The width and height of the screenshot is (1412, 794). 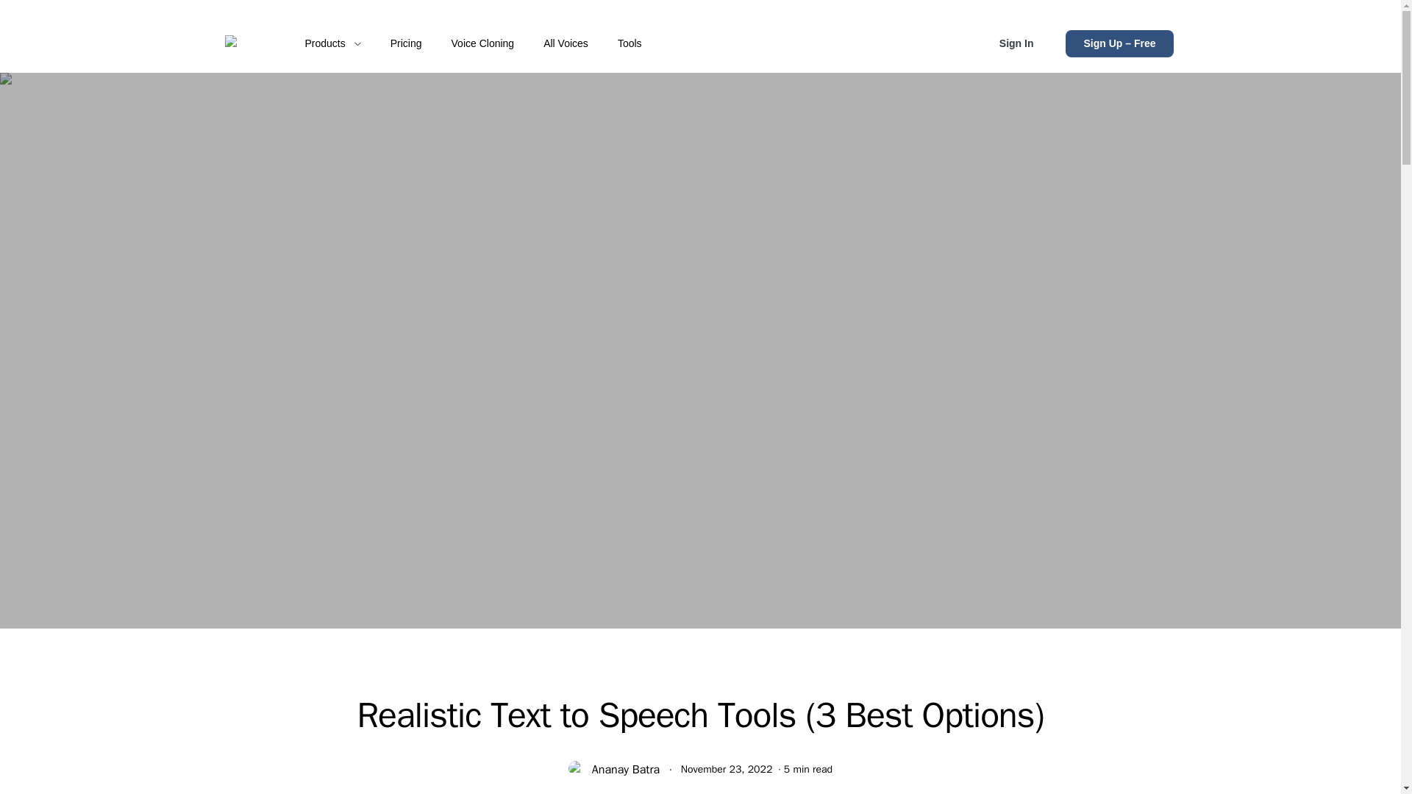 I want to click on Pricing, so click(x=406, y=43).